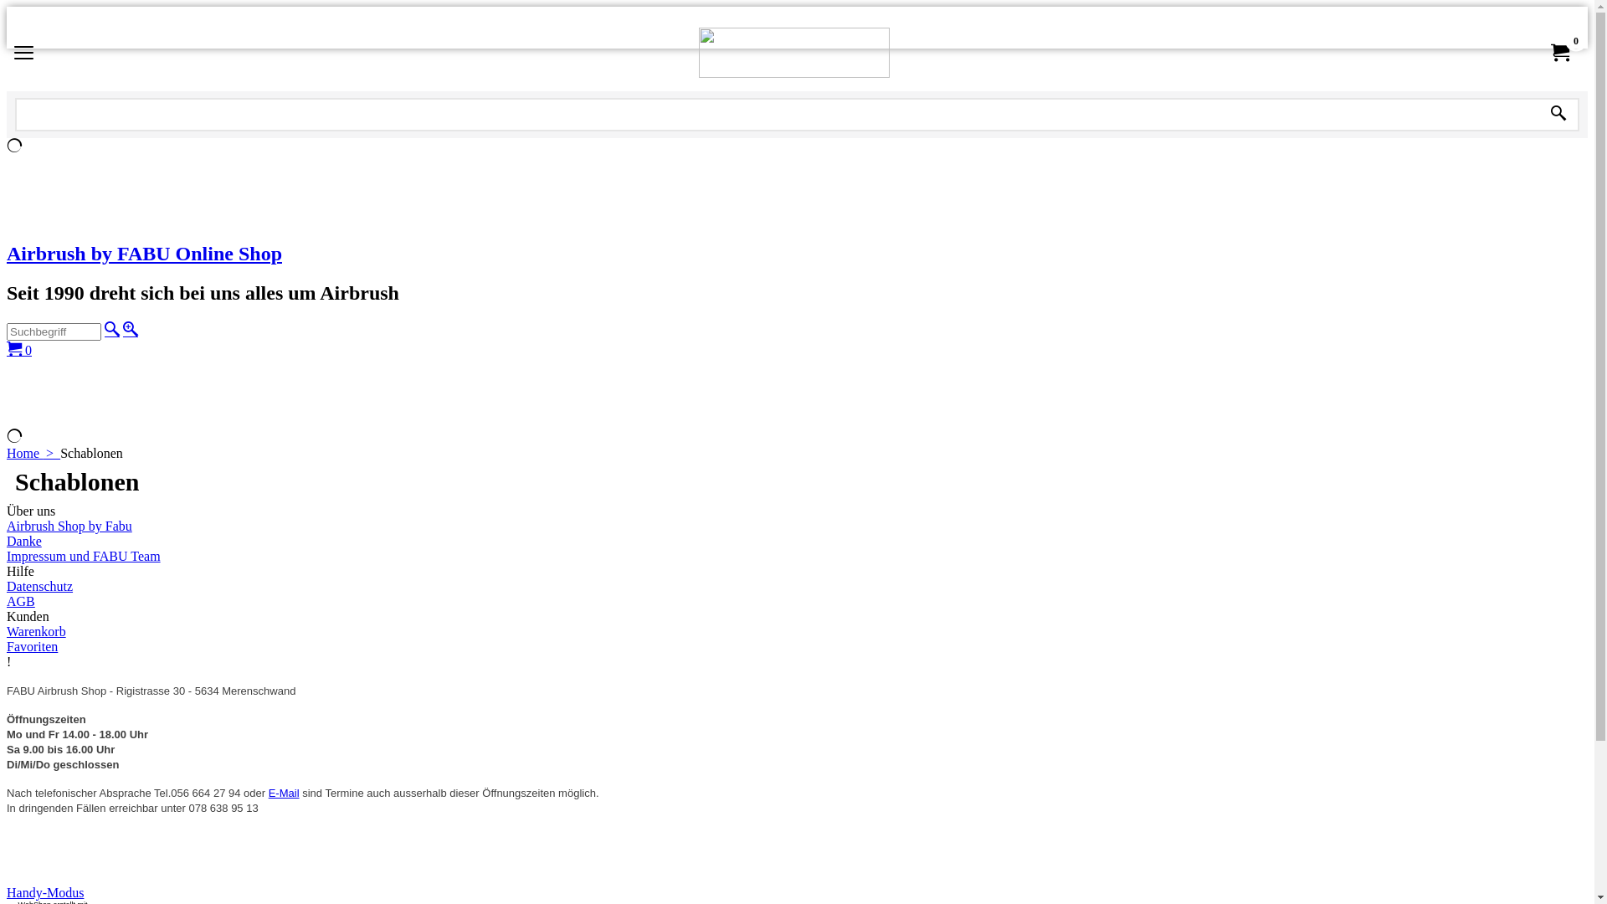  Describe the element at coordinates (797, 632) in the screenshot. I see `Warenkorb` at that location.